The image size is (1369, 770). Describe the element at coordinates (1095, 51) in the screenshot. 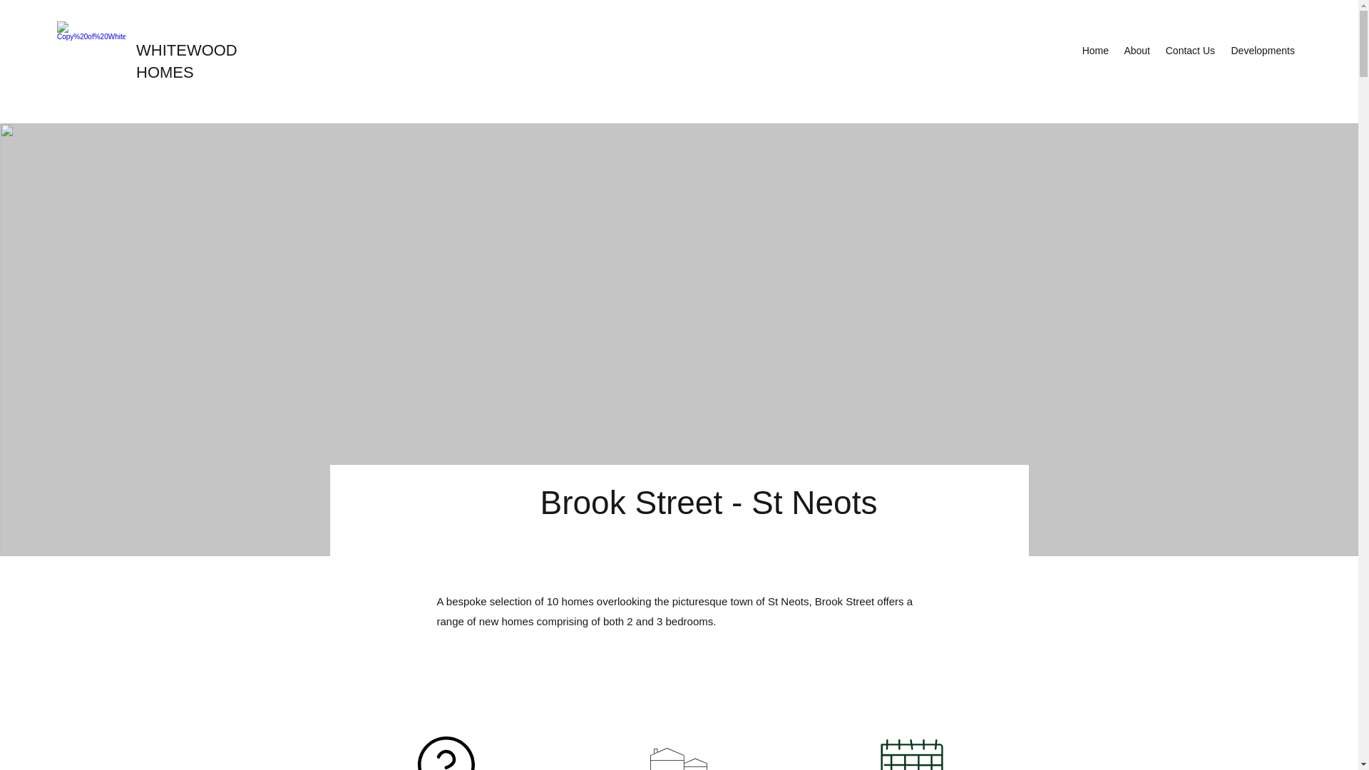

I see `Home` at that location.